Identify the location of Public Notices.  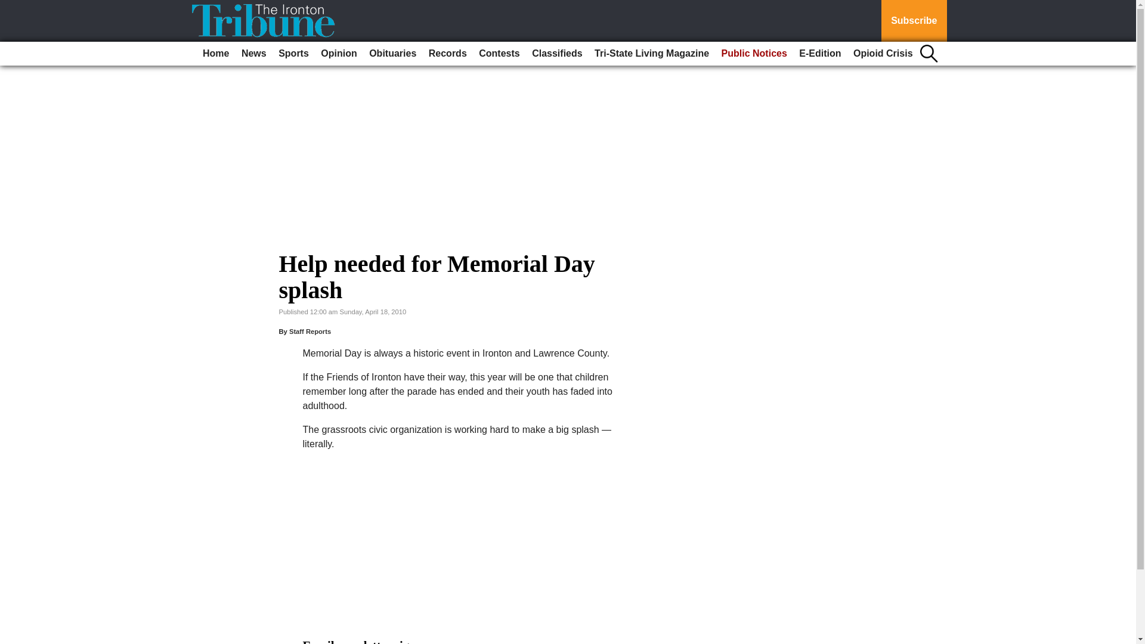
(754, 54).